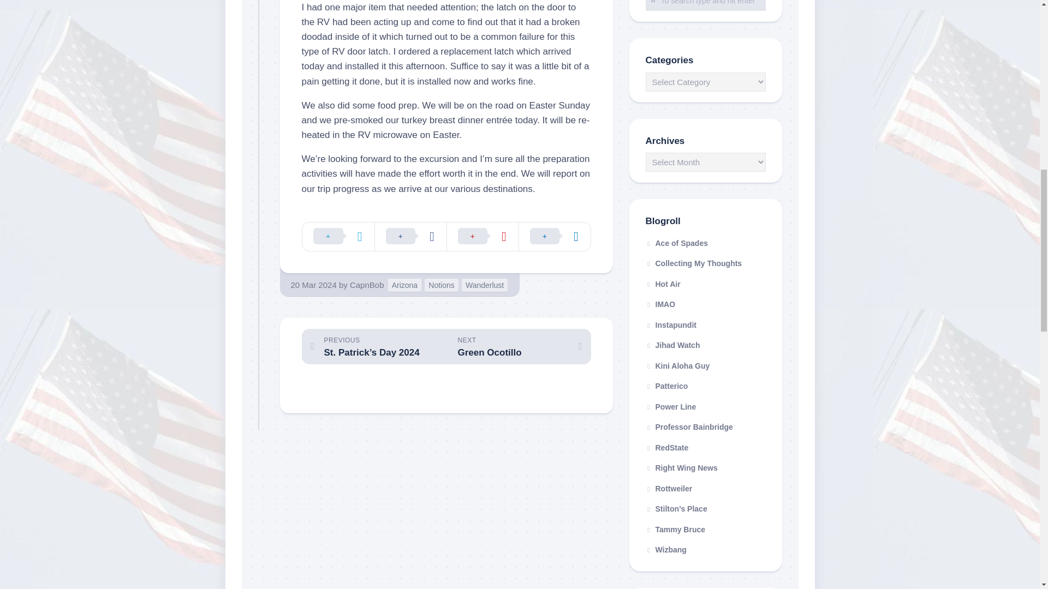 This screenshot has height=589, width=1048. What do you see at coordinates (367, 285) in the screenshot?
I see `CapnBob` at bounding box center [367, 285].